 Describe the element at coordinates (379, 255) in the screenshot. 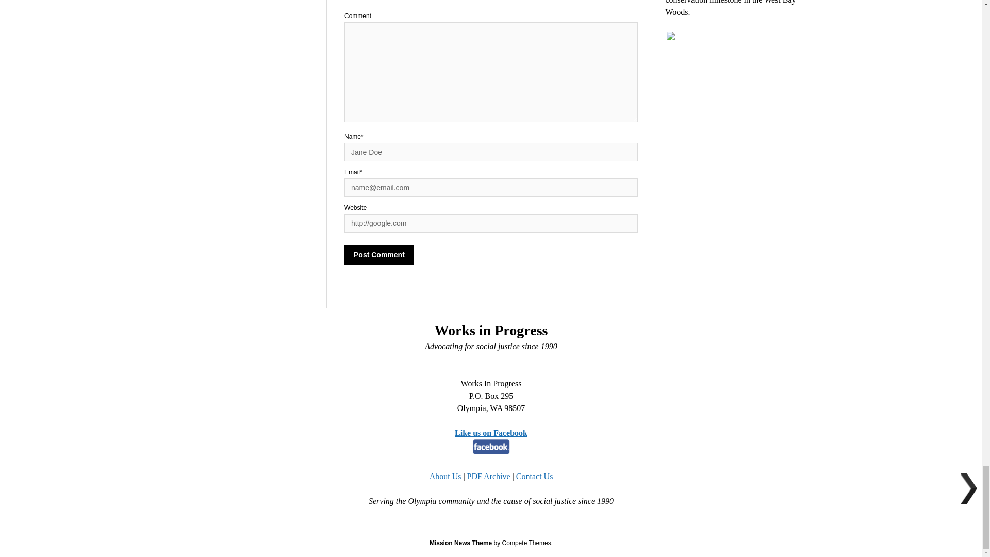

I see `Post Comment` at that location.